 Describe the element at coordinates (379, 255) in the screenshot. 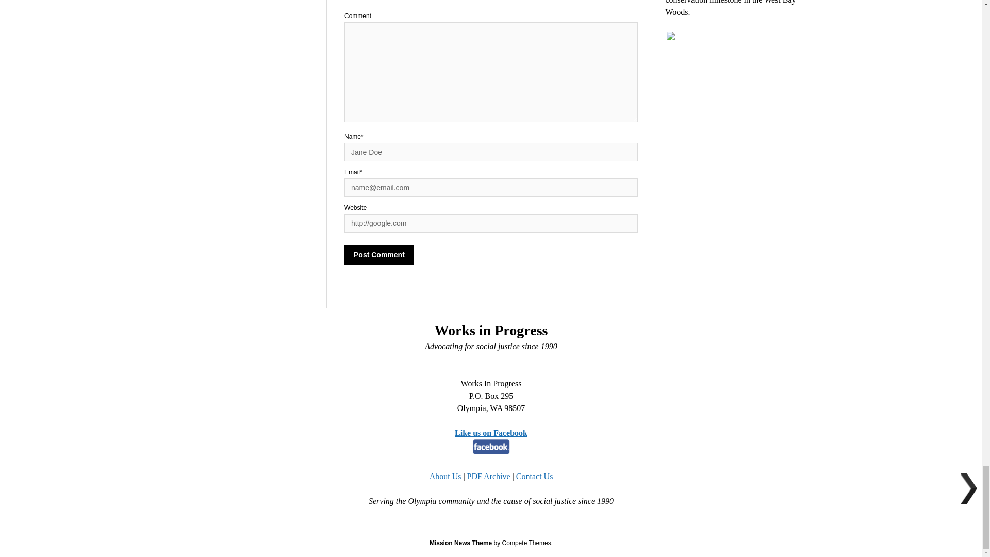

I see `Post Comment` at that location.